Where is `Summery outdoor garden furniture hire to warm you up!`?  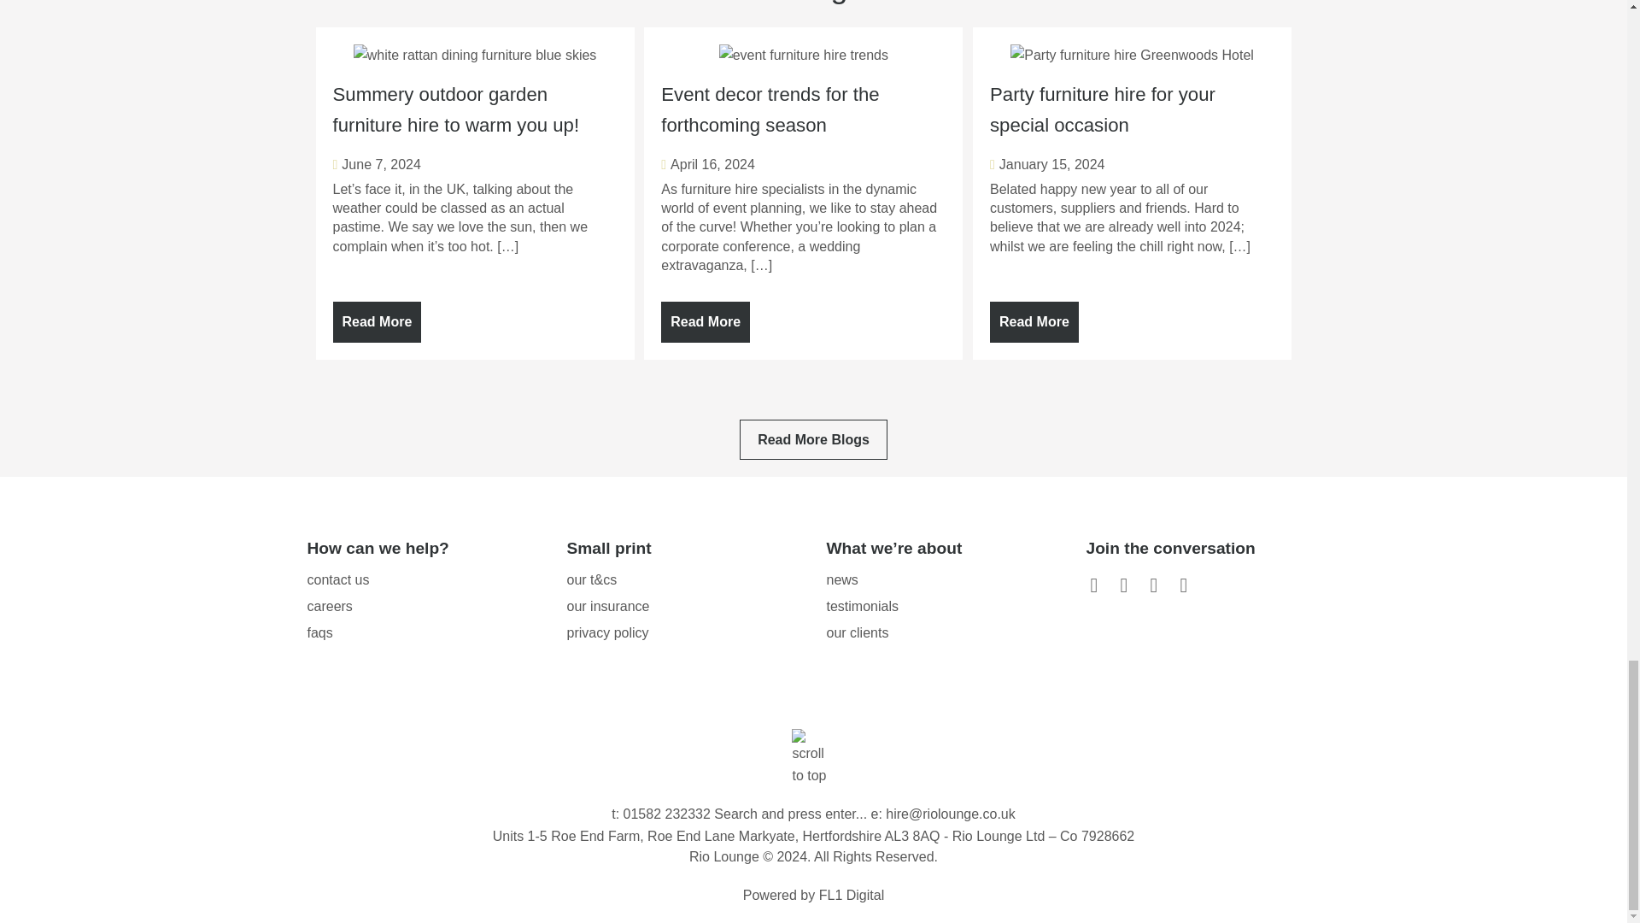
Summery outdoor garden furniture hire to warm you up! is located at coordinates (475, 318).